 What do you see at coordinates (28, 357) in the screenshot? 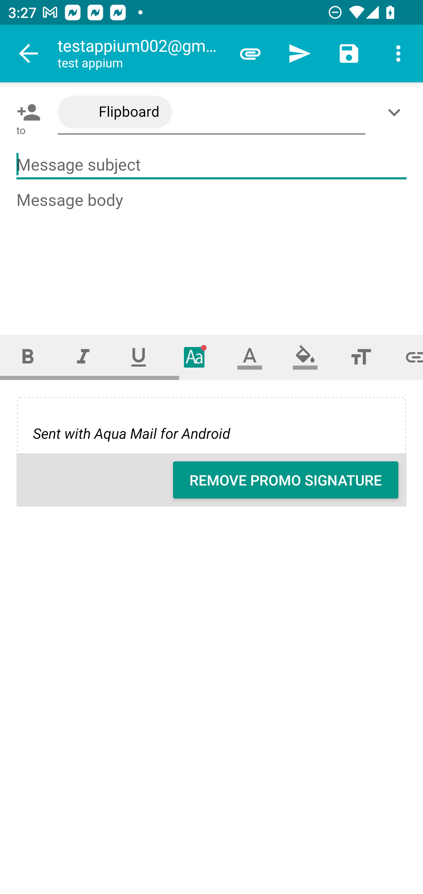
I see `Bold` at bounding box center [28, 357].